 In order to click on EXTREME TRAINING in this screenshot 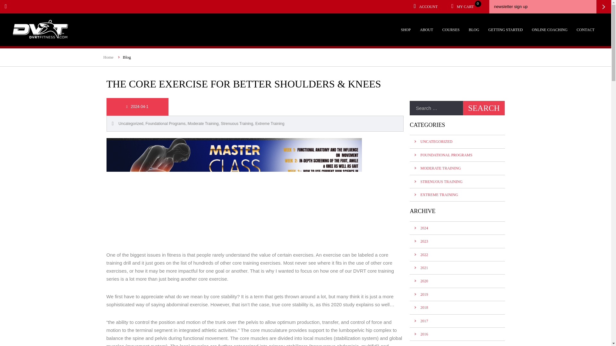, I will do `click(439, 194)`.